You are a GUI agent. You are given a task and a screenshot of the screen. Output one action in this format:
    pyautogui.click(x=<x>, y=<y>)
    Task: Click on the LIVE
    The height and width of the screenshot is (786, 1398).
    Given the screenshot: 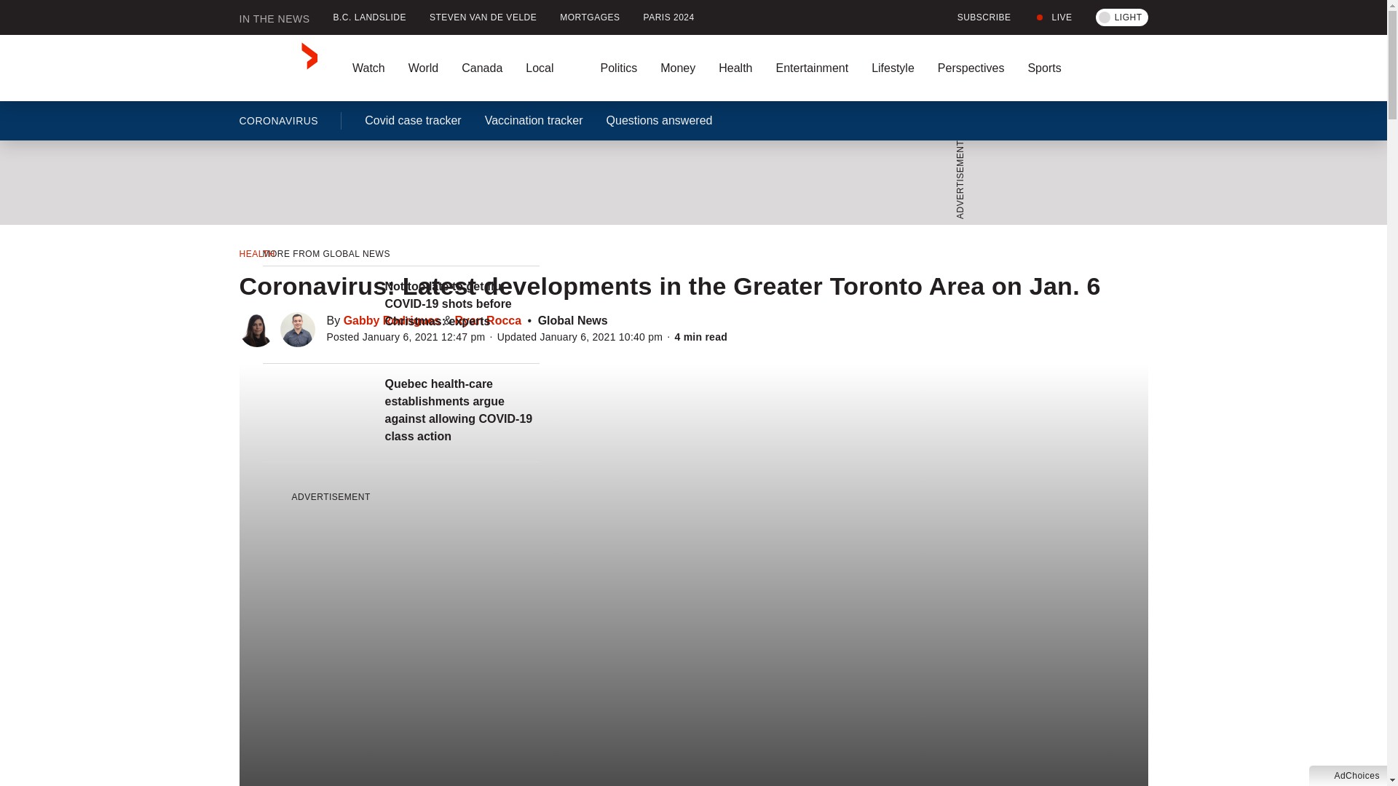 What is the action you would take?
    pyautogui.click(x=1053, y=17)
    